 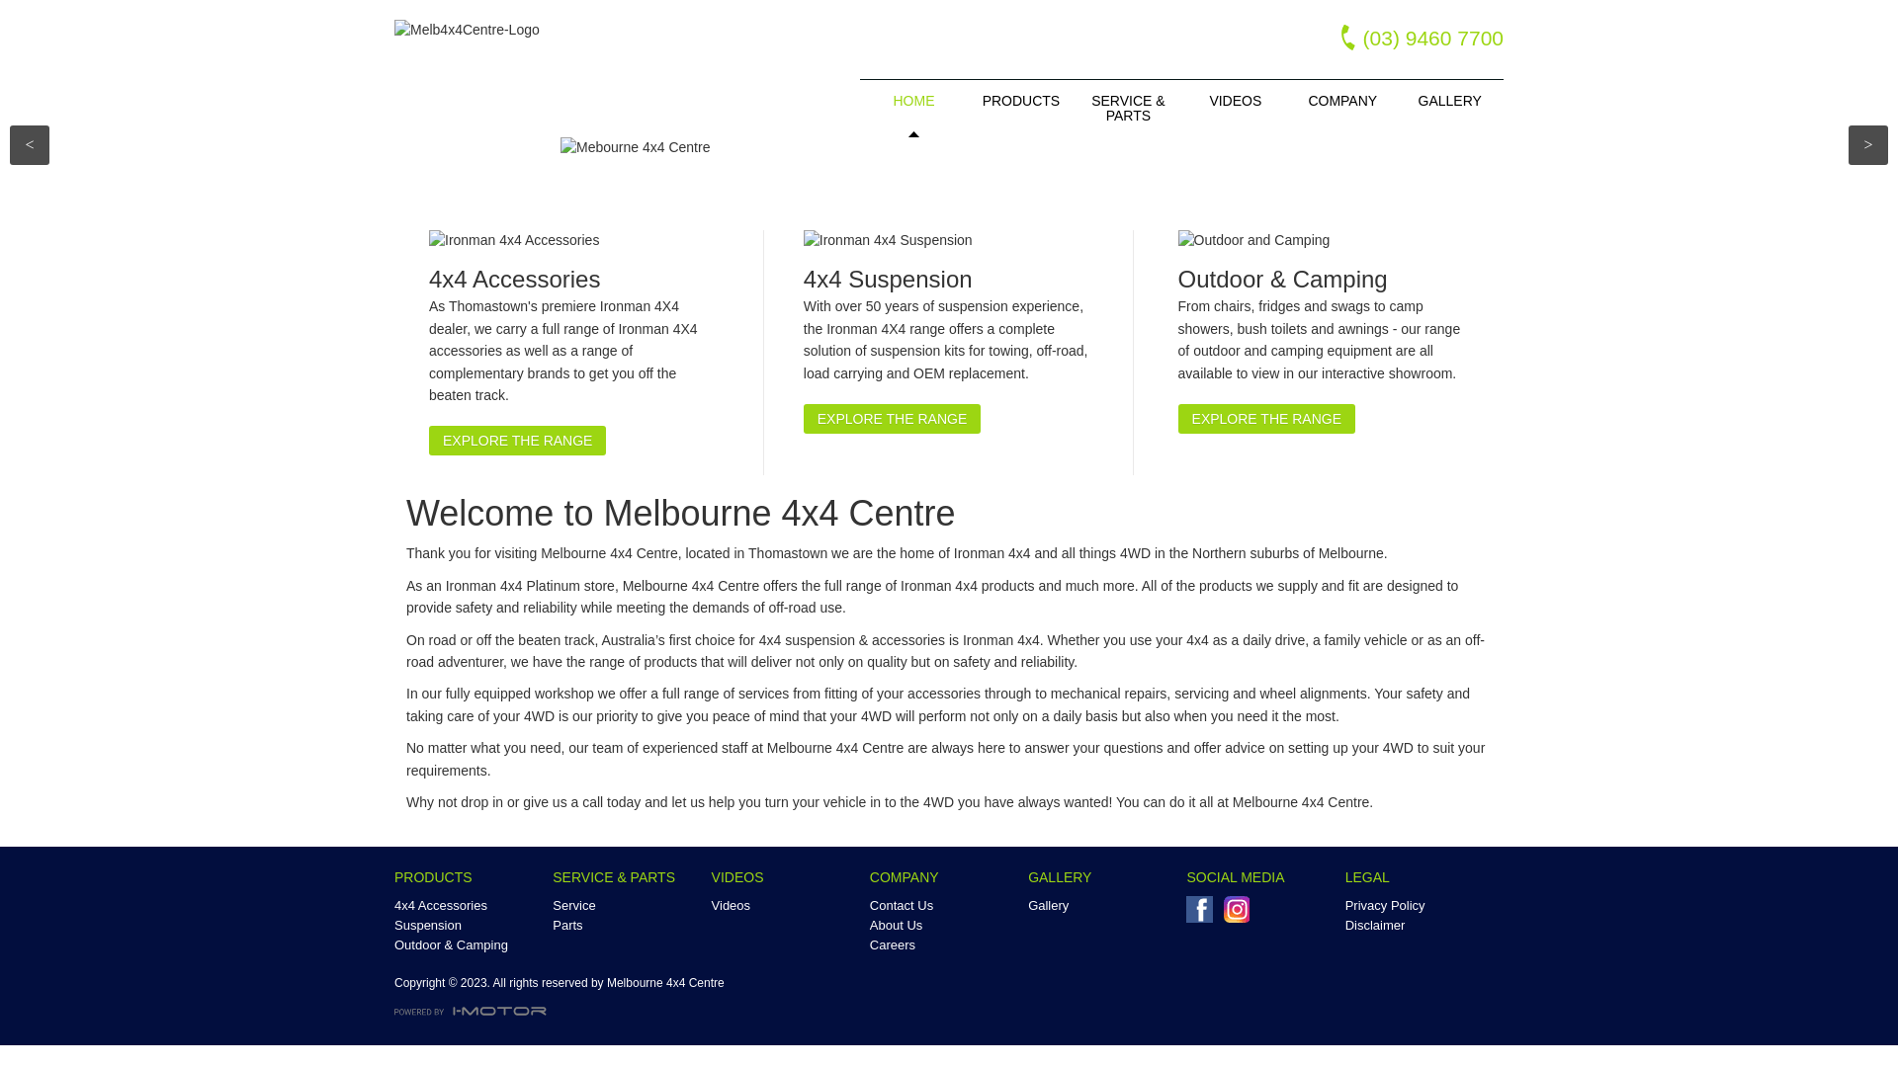 What do you see at coordinates (1421, 926) in the screenshot?
I see `Disclaimer` at bounding box center [1421, 926].